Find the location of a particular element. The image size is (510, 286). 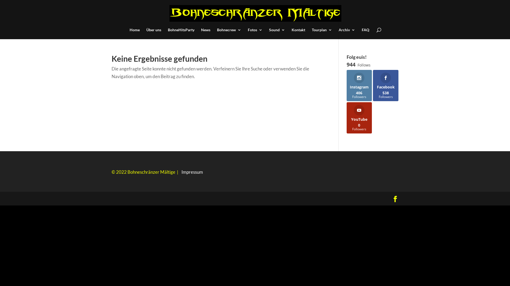

Sound is located at coordinates (277, 34).